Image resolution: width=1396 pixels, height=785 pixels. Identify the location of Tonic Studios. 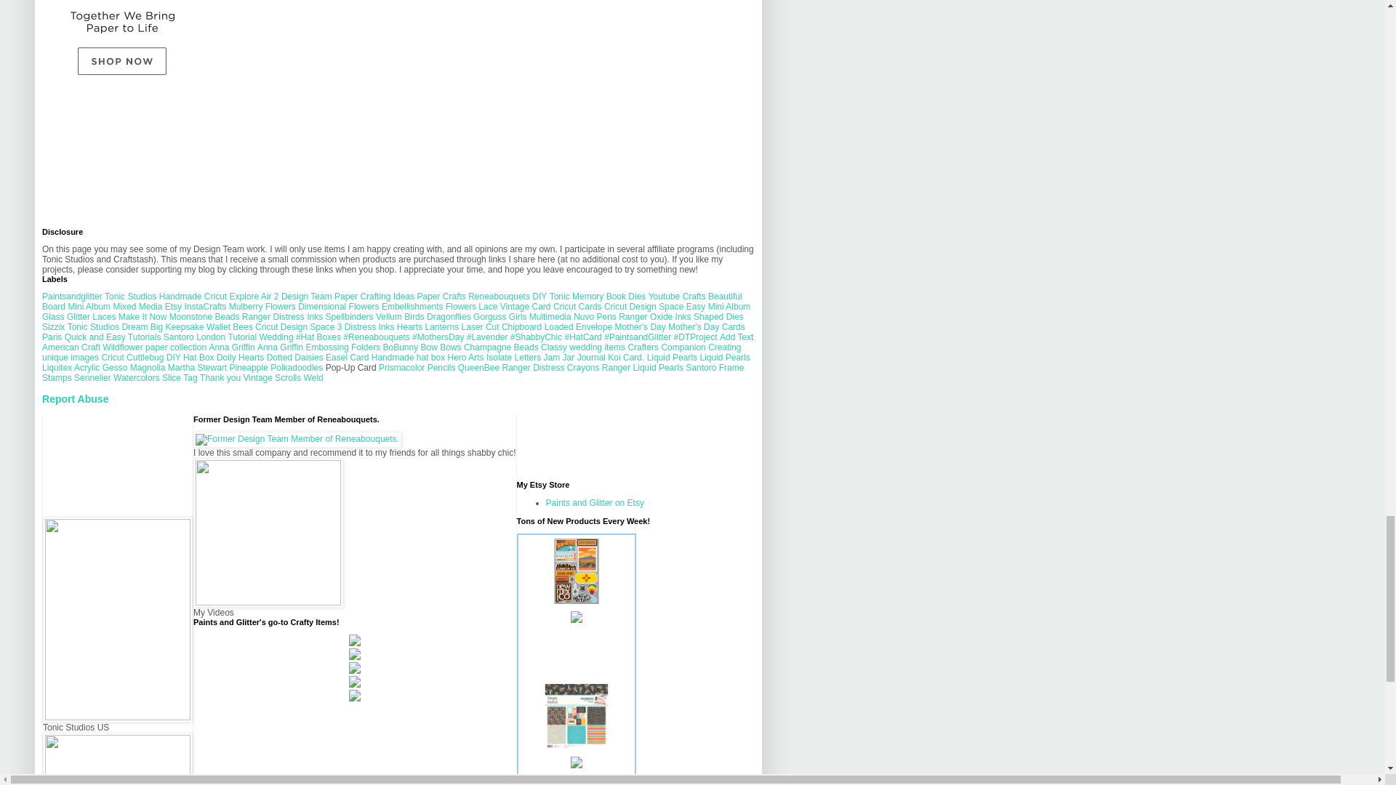
(131, 296).